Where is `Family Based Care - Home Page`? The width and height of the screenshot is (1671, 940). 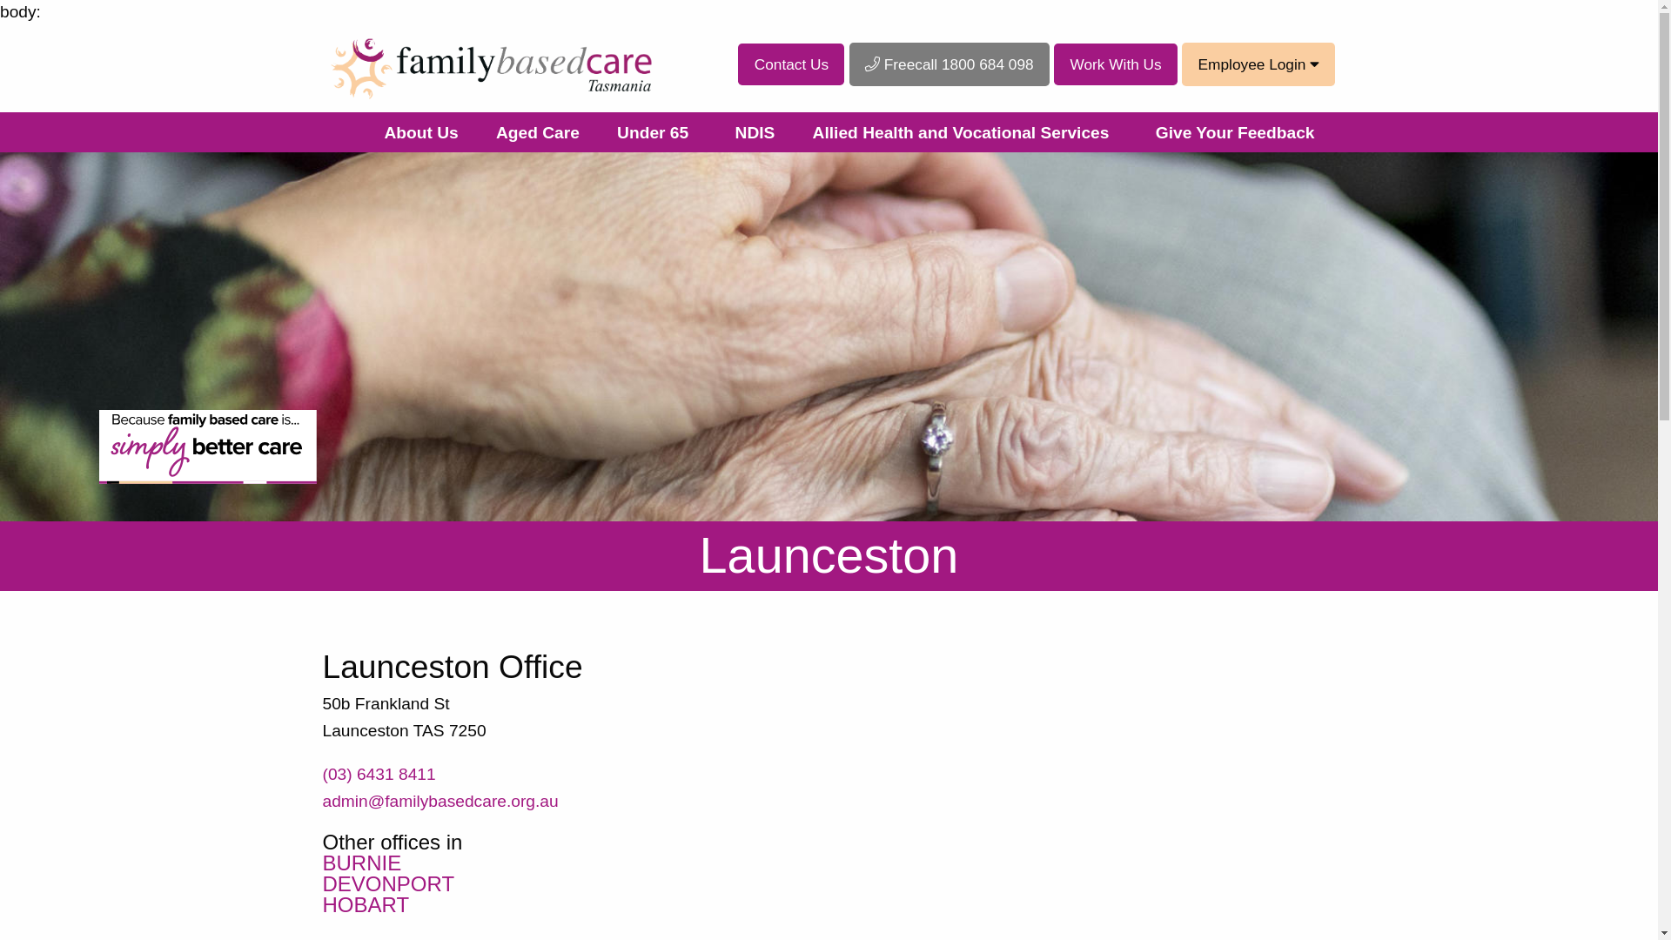 Family Based Care - Home Page is located at coordinates (491, 64).